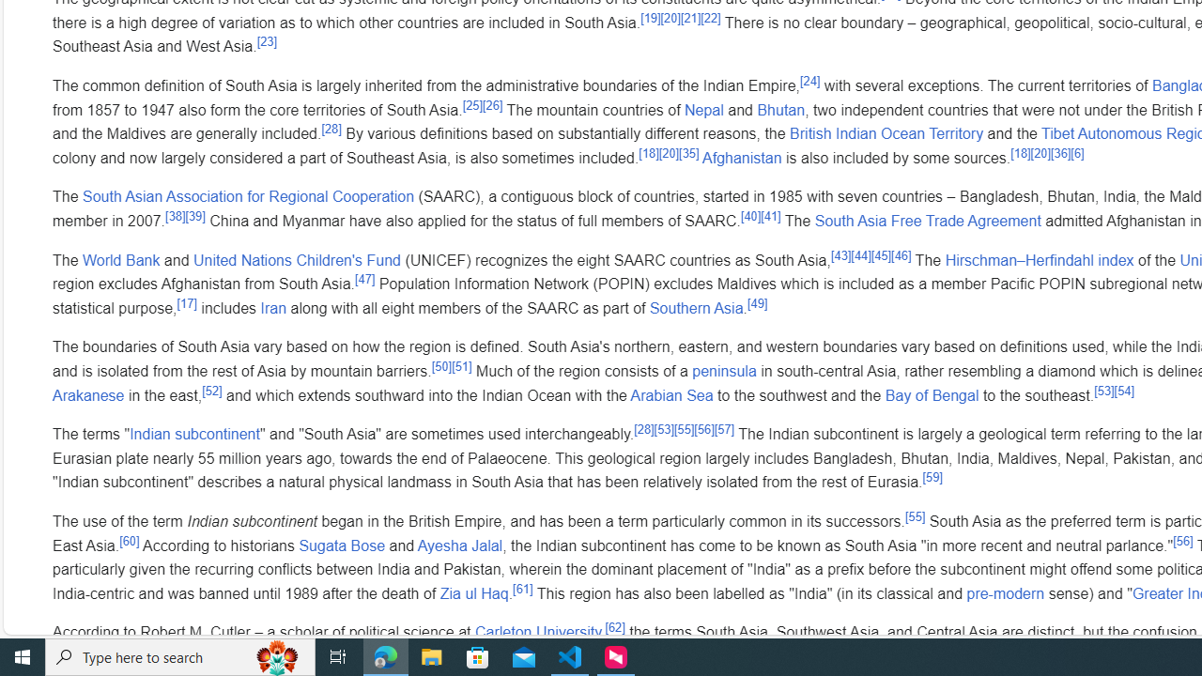  Describe the element at coordinates (473, 592) in the screenshot. I see `Zia ul Haq` at that location.